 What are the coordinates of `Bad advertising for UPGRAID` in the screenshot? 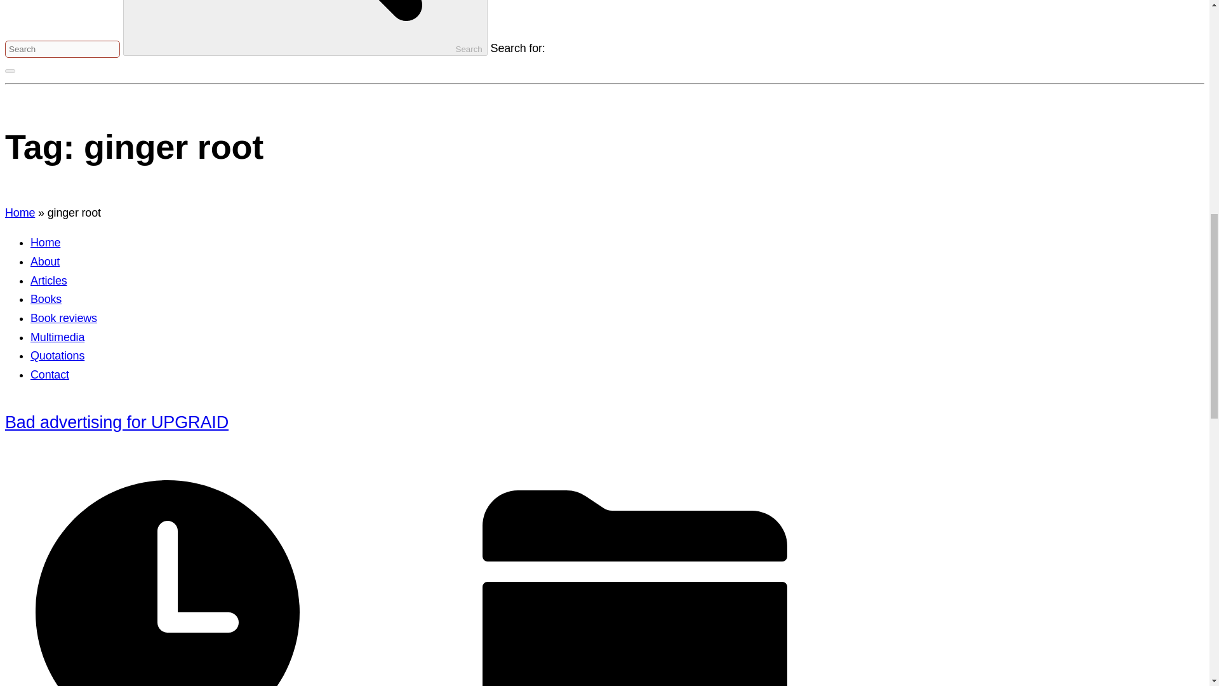 It's located at (117, 422).